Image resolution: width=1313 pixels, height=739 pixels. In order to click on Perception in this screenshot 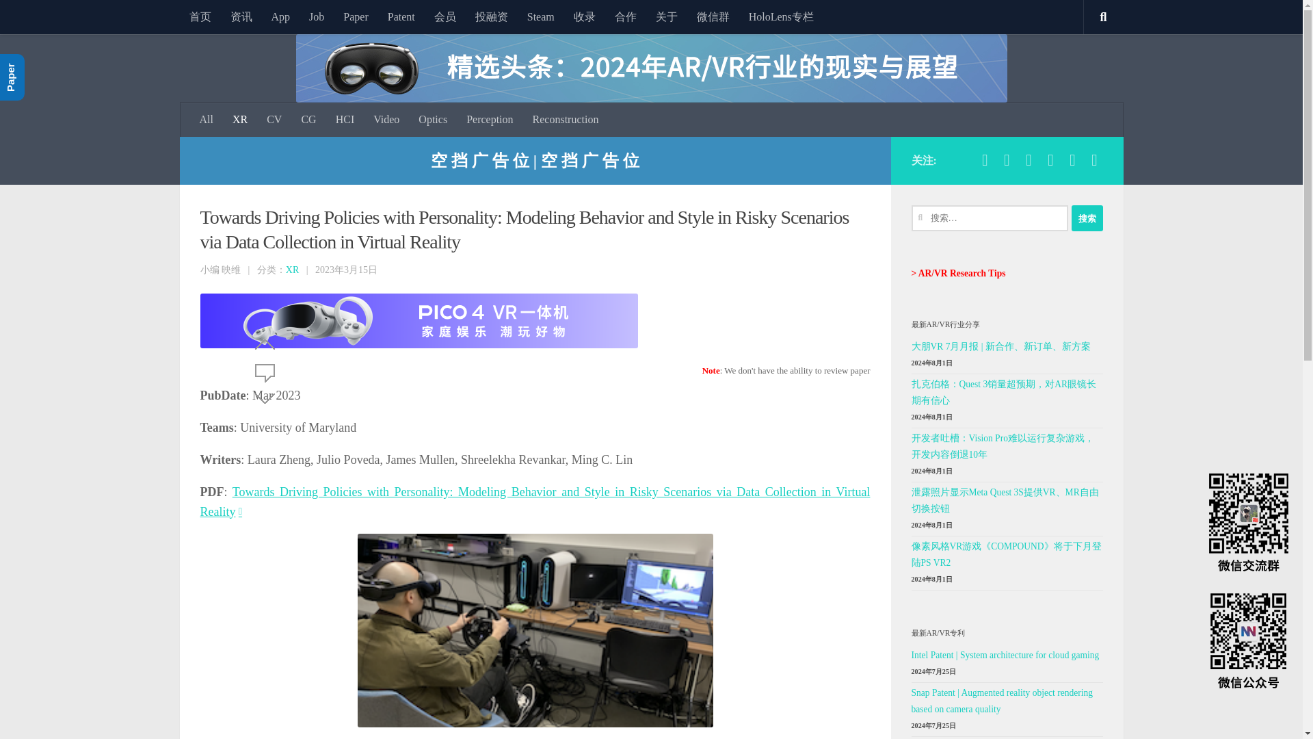, I will do `click(490, 119)`.